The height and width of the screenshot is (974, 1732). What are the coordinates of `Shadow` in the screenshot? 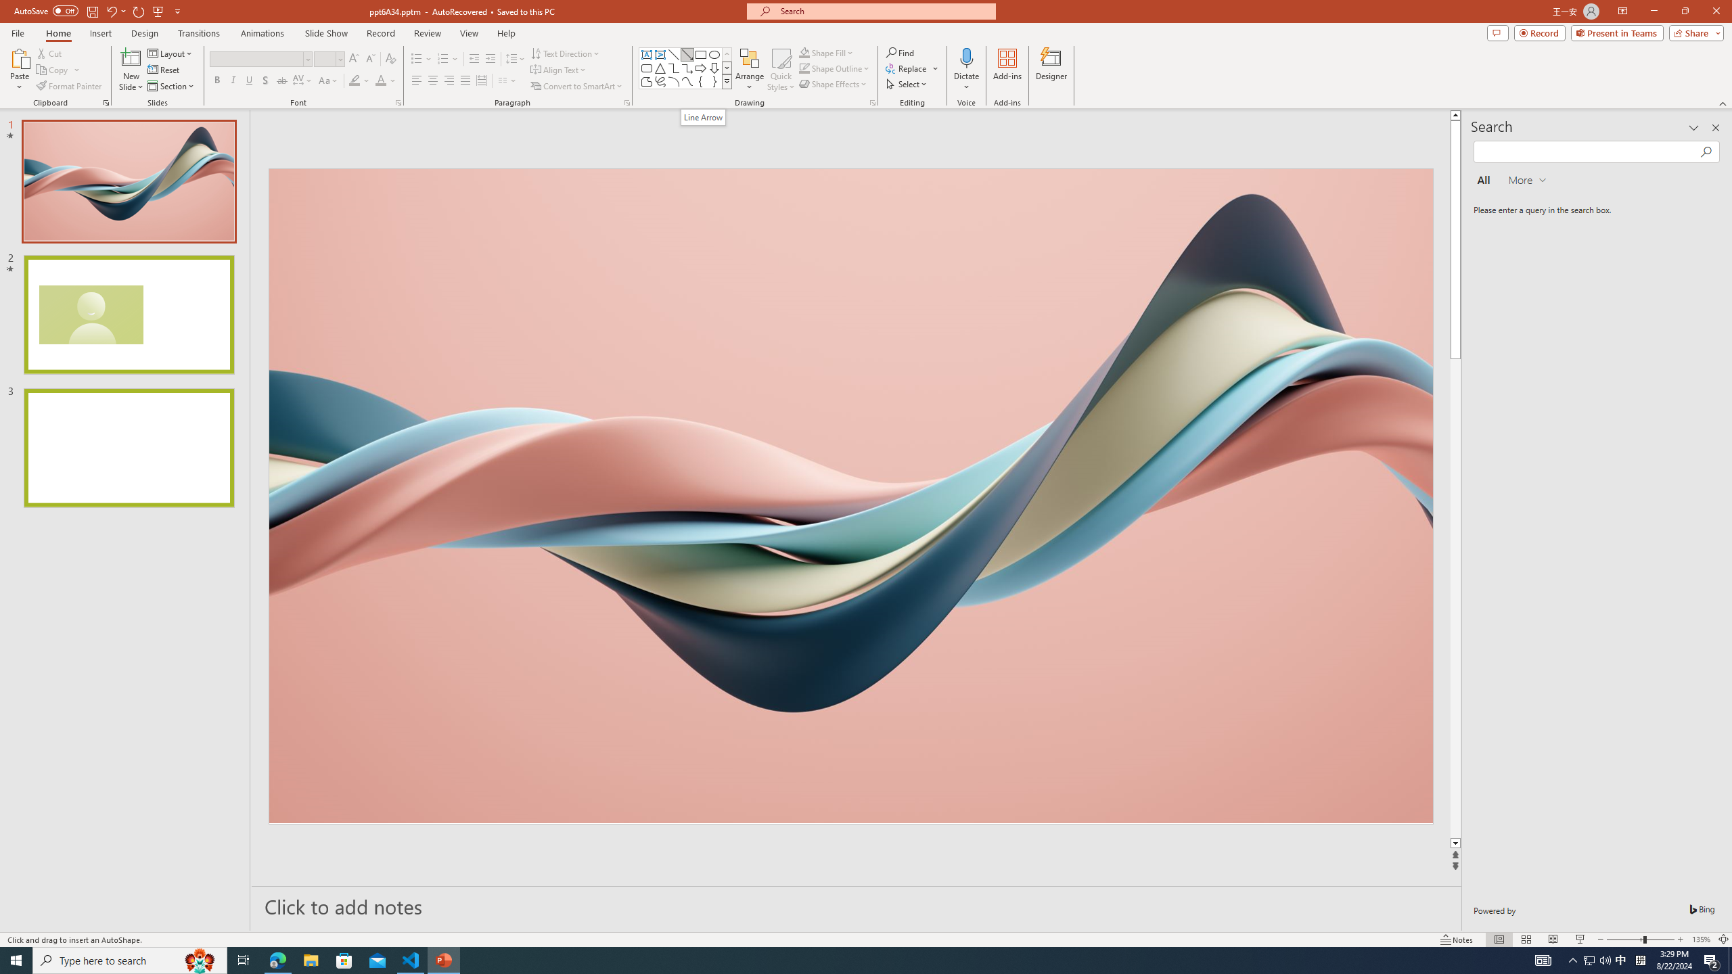 It's located at (265, 81).